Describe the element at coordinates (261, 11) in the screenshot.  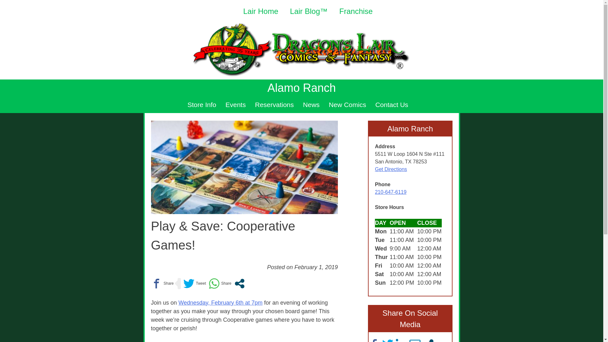
I see `Lair Home` at that location.